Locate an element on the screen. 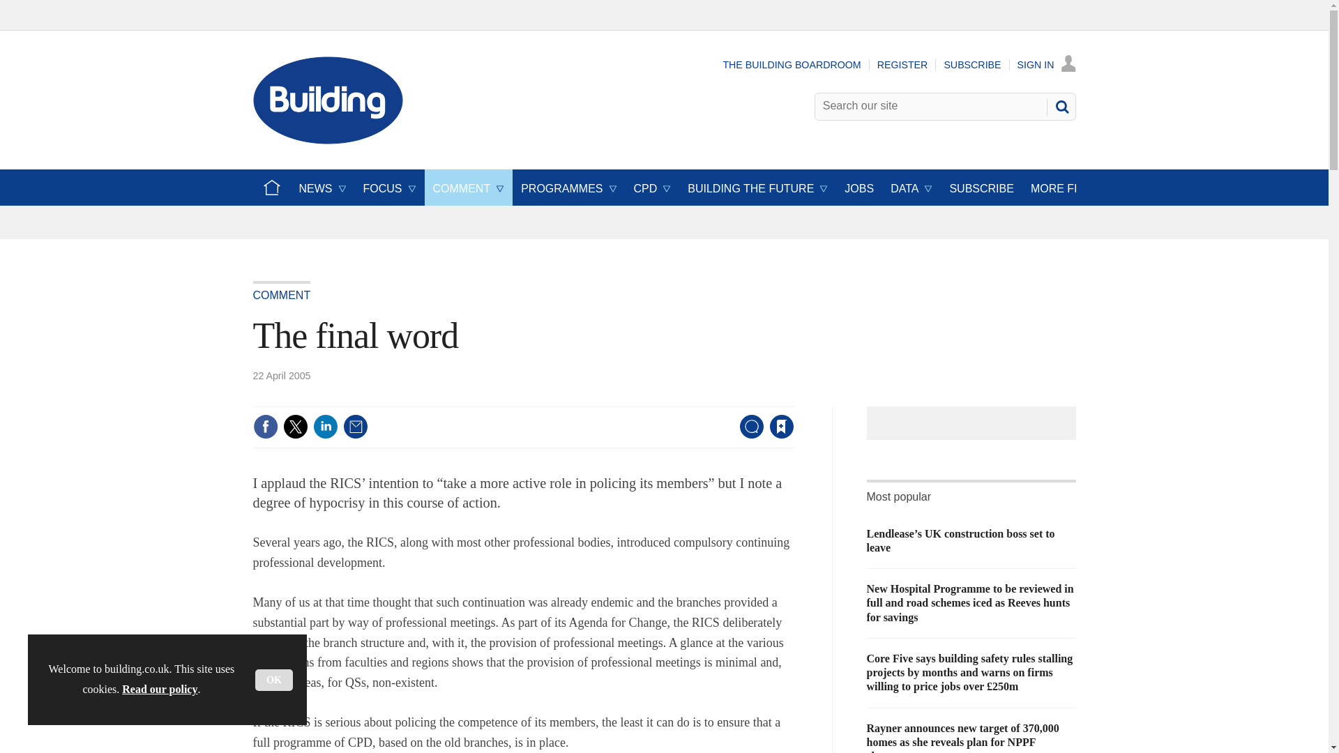 The image size is (1339, 753). OK is located at coordinates (274, 680).